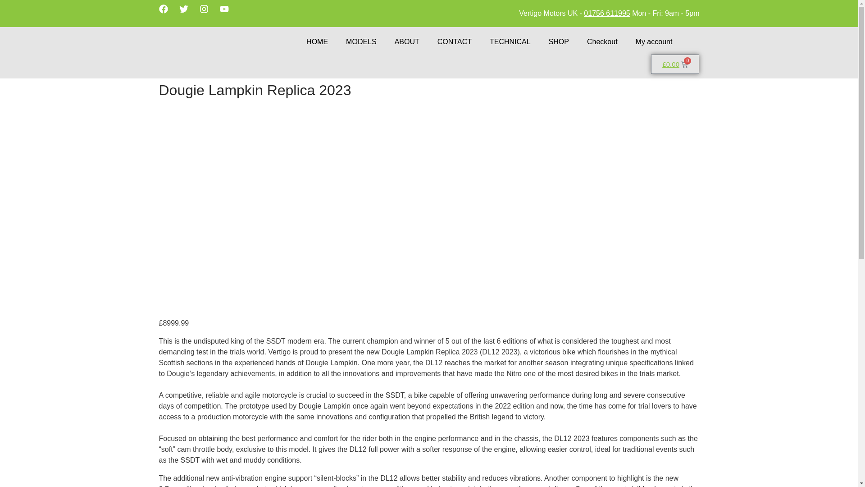 This screenshot has width=865, height=487. Describe the element at coordinates (602, 41) in the screenshot. I see `Checkout` at that location.